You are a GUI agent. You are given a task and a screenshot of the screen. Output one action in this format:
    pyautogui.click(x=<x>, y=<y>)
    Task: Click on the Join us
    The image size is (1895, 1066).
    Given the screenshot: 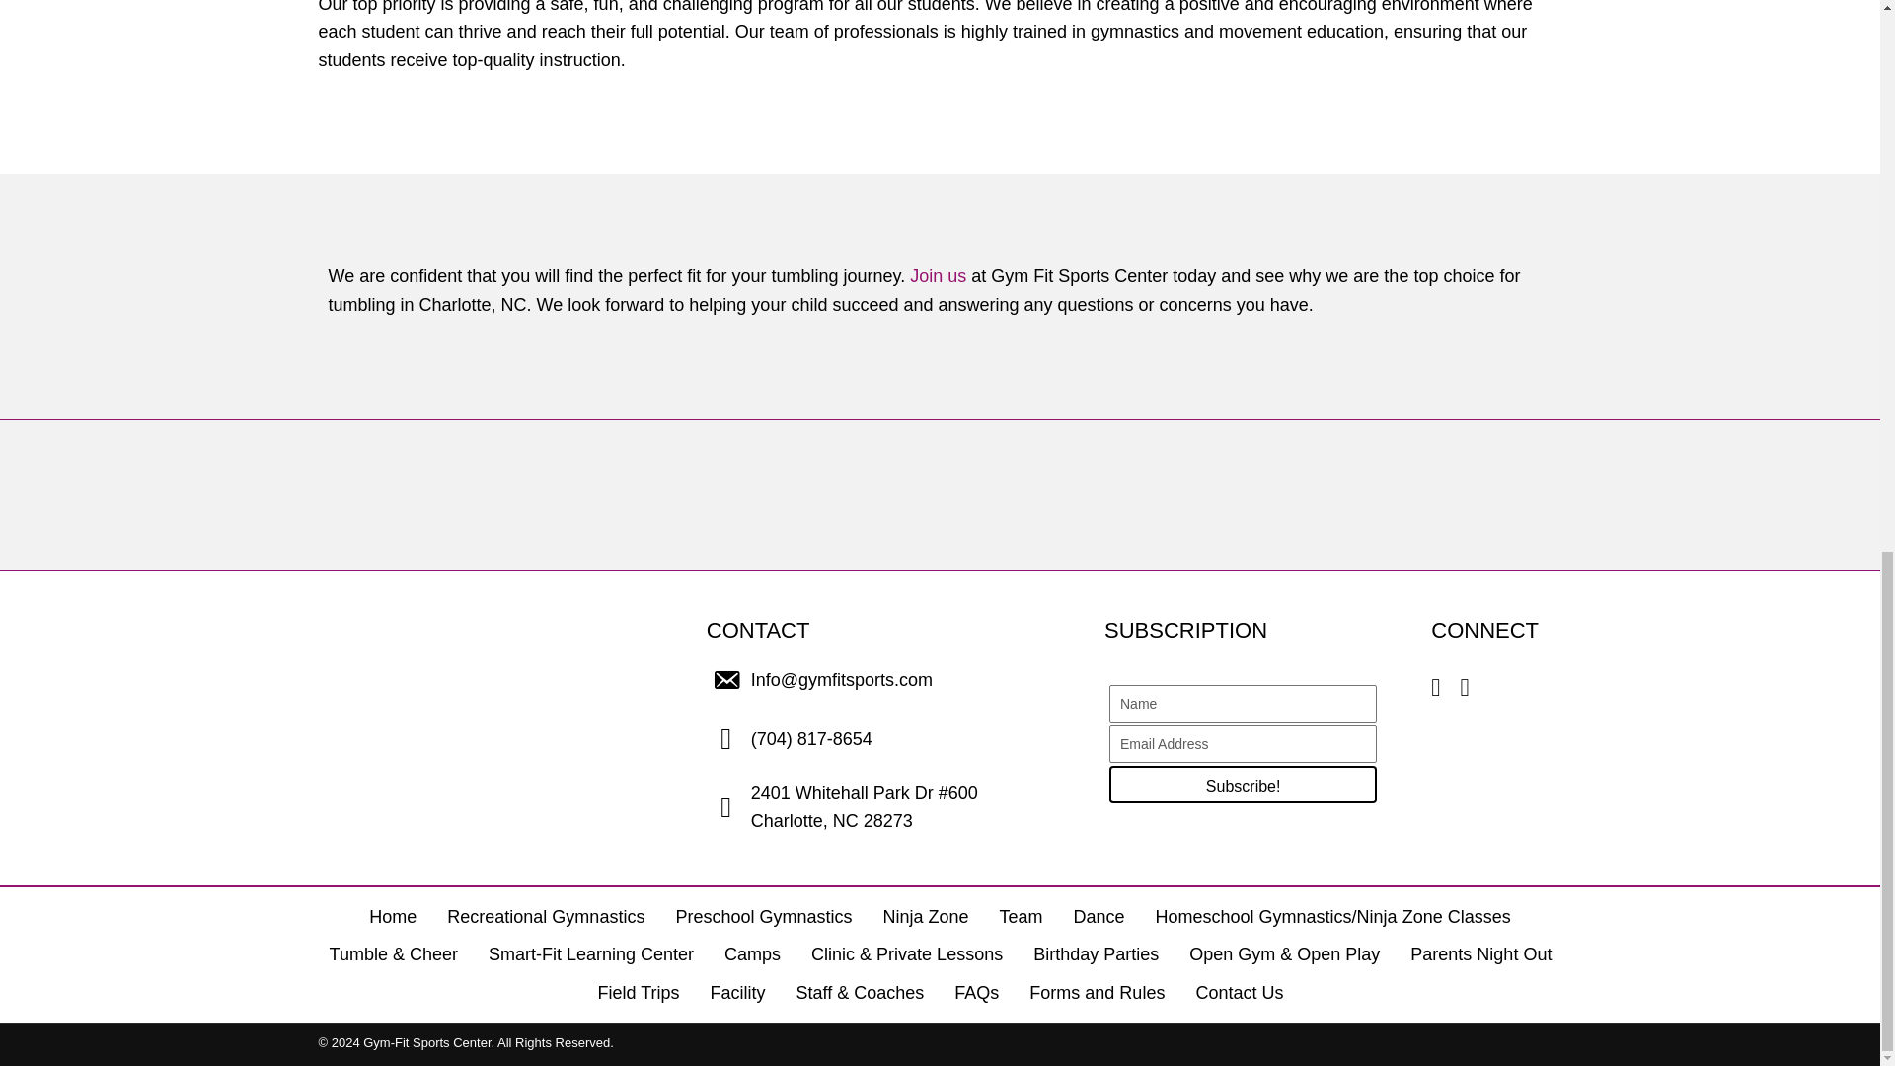 What is the action you would take?
    pyautogui.click(x=938, y=276)
    